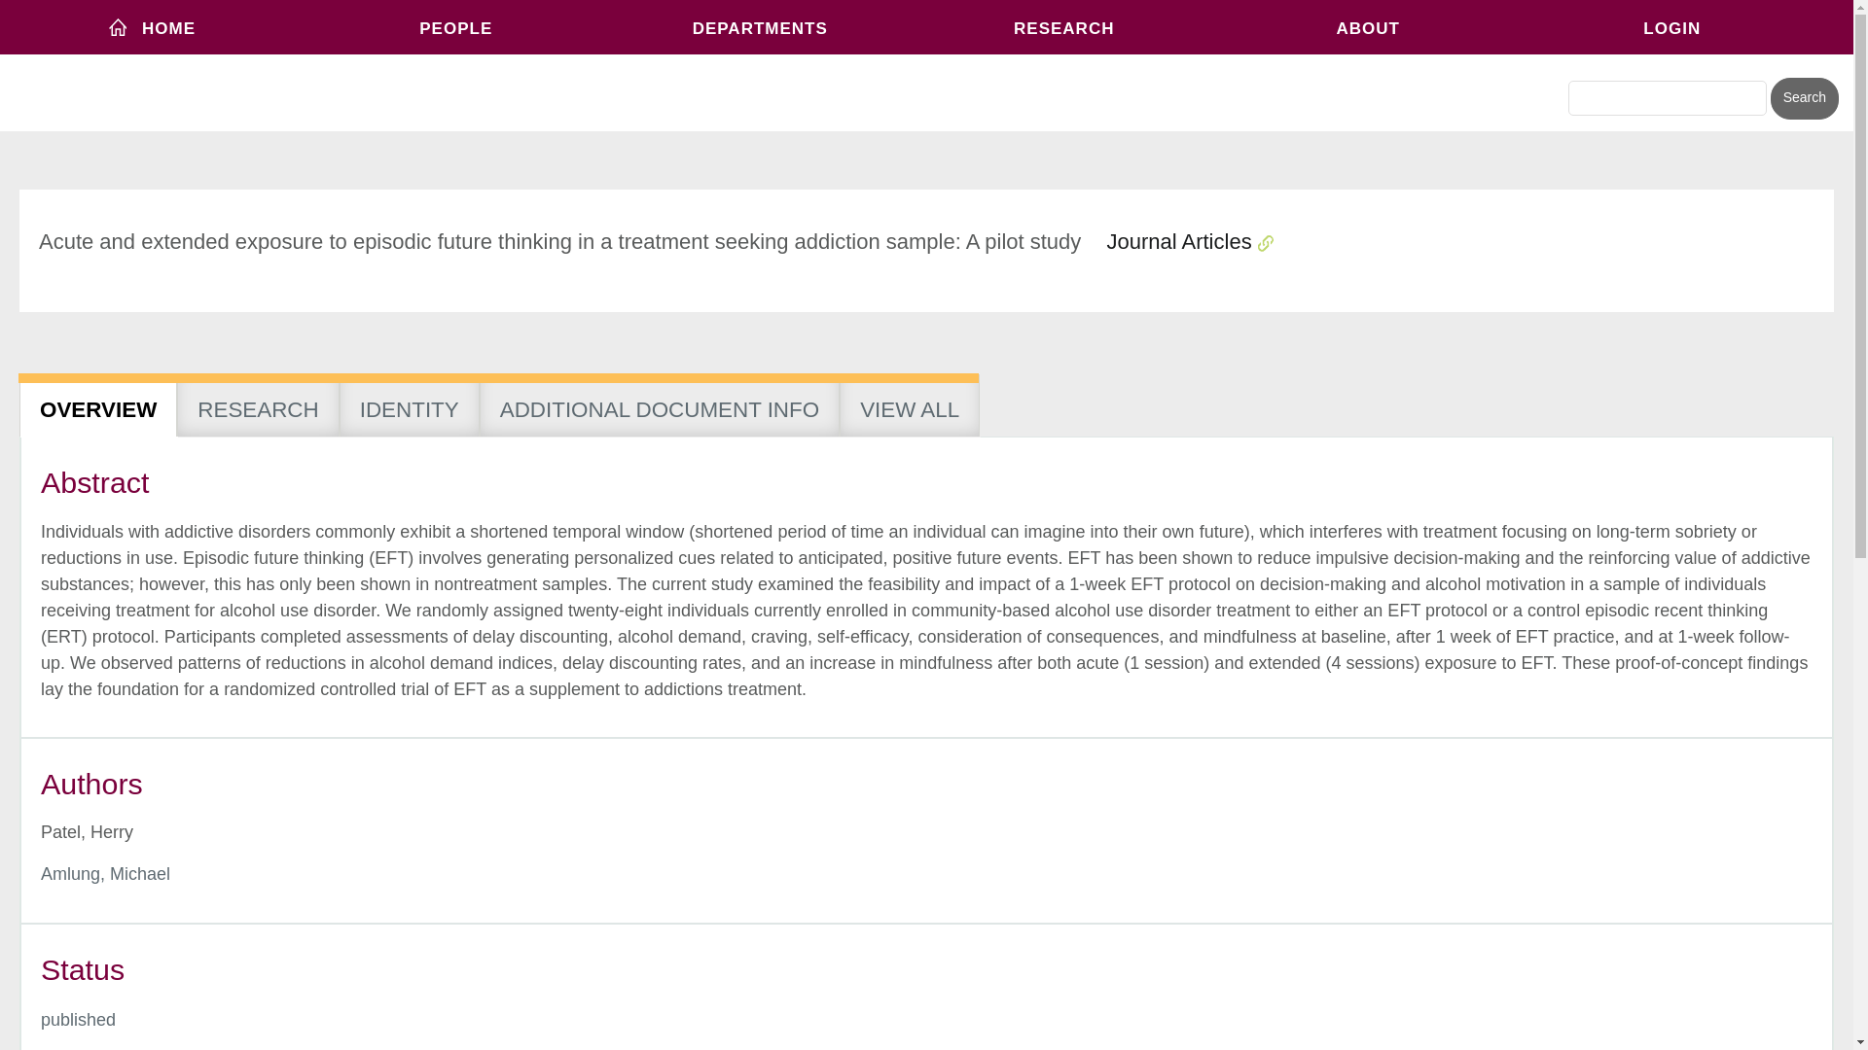 The image size is (1868, 1050). What do you see at coordinates (1672, 27) in the screenshot?
I see `LOGIN` at bounding box center [1672, 27].